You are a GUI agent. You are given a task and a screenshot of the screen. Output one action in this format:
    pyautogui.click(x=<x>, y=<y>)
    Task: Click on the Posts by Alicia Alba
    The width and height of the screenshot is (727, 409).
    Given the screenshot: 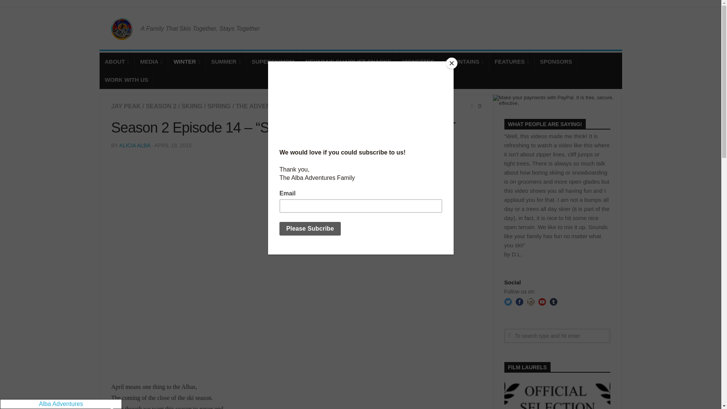 What is the action you would take?
    pyautogui.click(x=135, y=145)
    